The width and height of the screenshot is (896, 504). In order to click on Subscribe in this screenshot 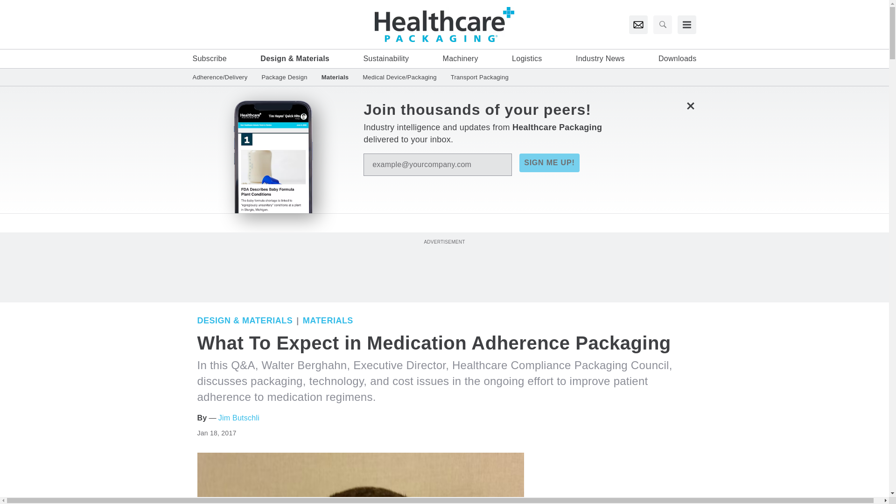, I will do `click(209, 59)`.